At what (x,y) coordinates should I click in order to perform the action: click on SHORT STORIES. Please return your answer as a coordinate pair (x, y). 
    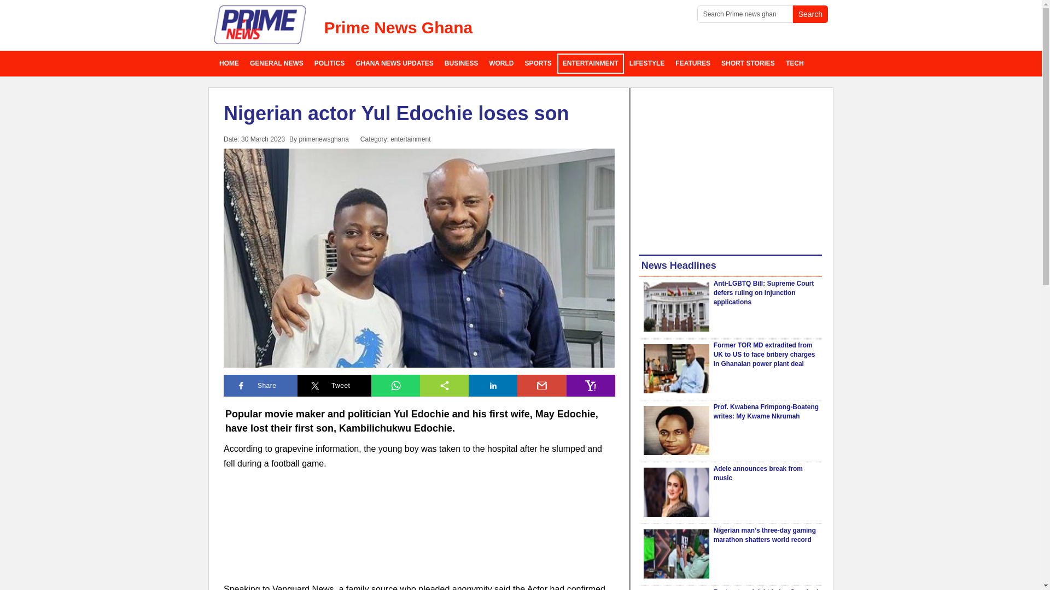
    Looking at the image, I should click on (748, 63).